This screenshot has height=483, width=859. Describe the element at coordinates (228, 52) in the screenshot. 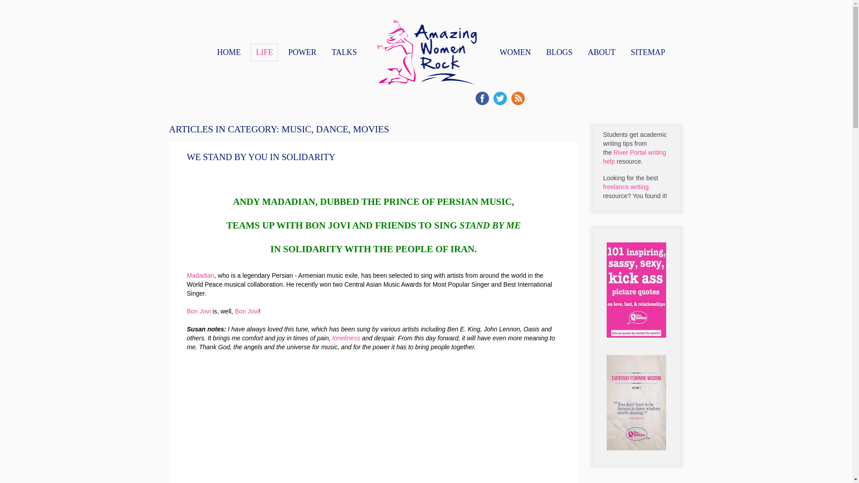

I see `HOME` at that location.